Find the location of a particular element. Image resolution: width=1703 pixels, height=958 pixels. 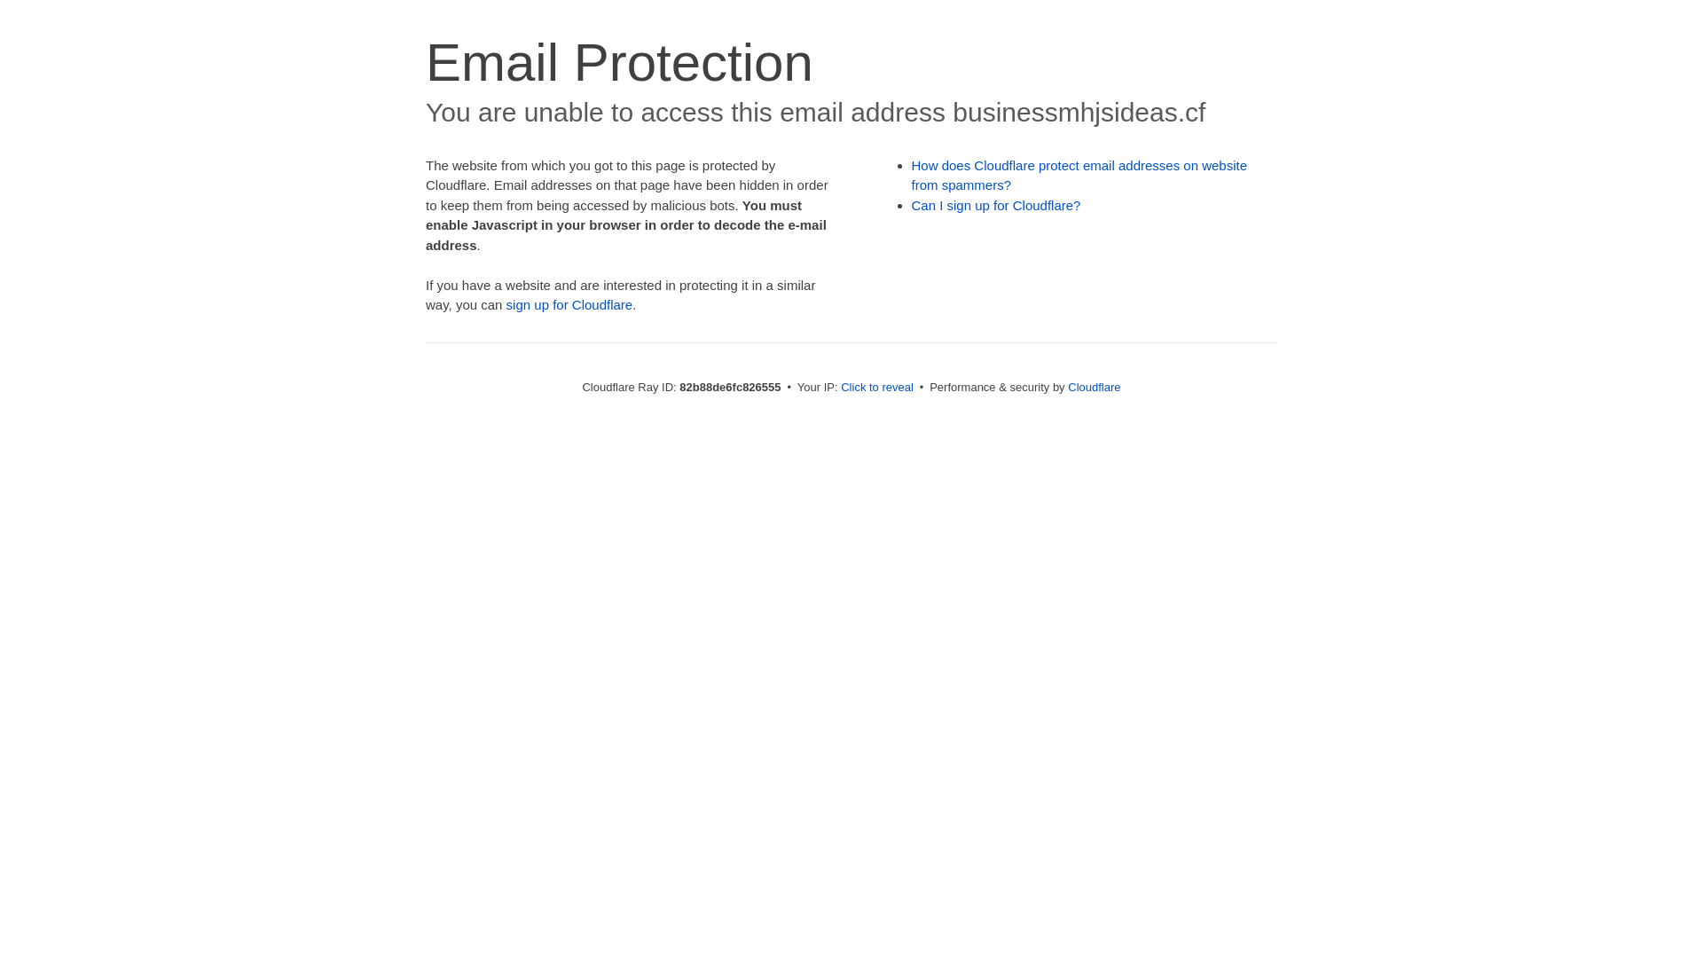

Click to reveal is located at coordinates (877, 387).